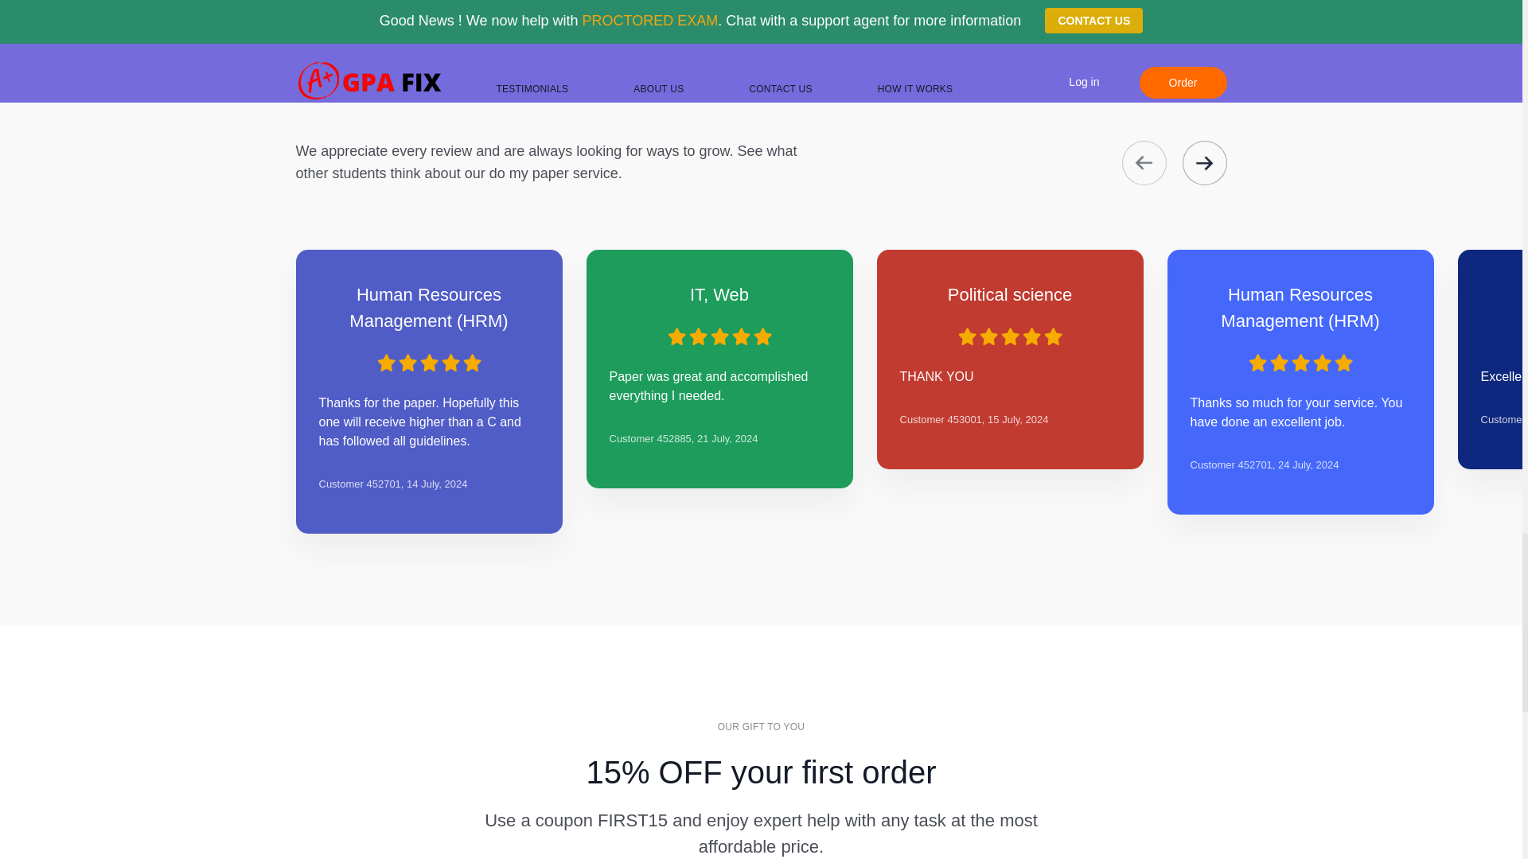 This screenshot has height=859, width=1528. I want to click on Previous, so click(1144, 163).